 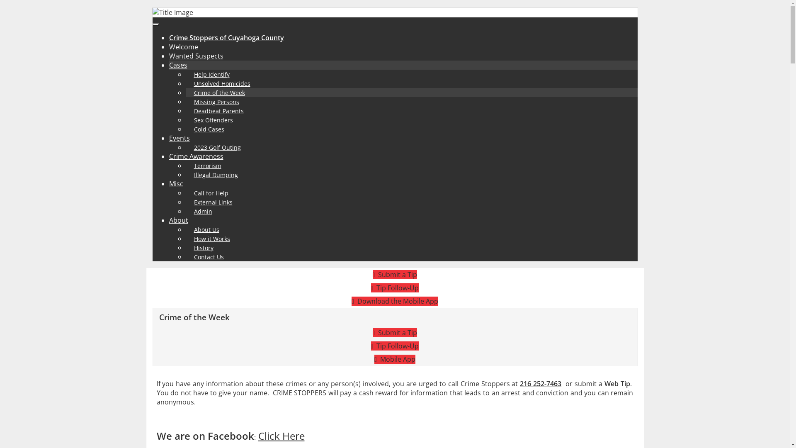 What do you see at coordinates (217, 148) in the screenshot?
I see `2023 Golf Outing` at bounding box center [217, 148].